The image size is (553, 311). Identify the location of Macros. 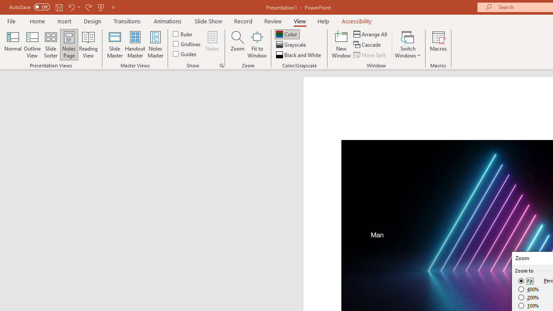
(438, 44).